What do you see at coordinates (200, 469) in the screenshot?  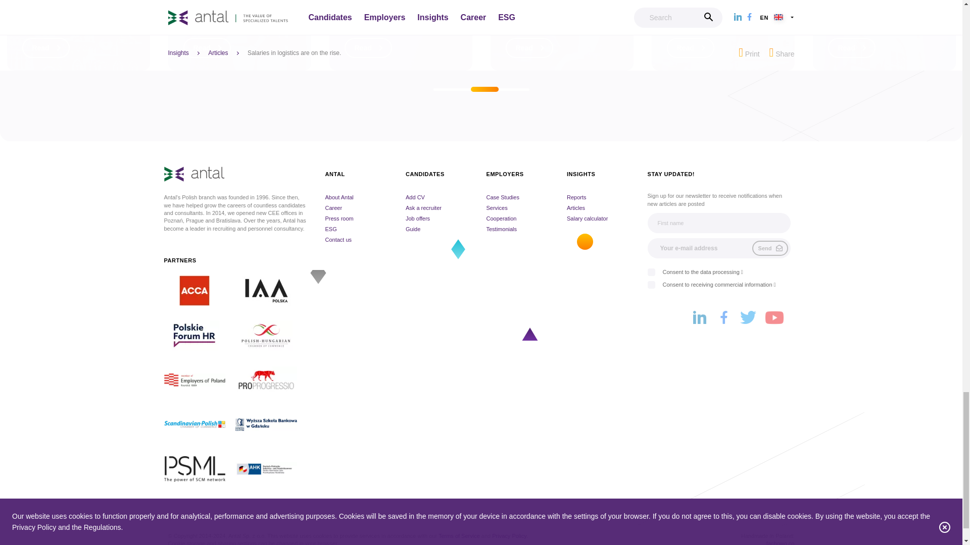 I see `PSML - Polish Supply Management Leaders` at bounding box center [200, 469].